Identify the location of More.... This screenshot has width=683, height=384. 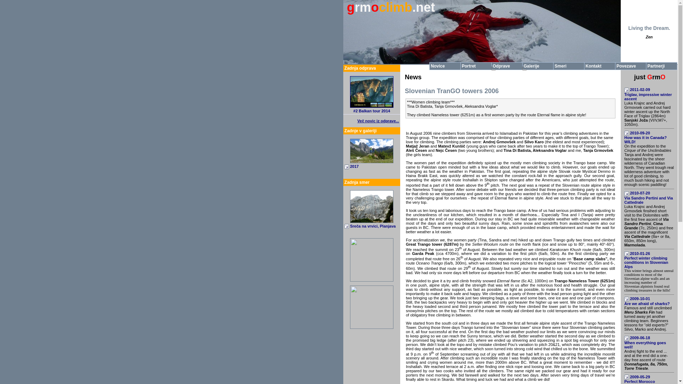
(648, 197).